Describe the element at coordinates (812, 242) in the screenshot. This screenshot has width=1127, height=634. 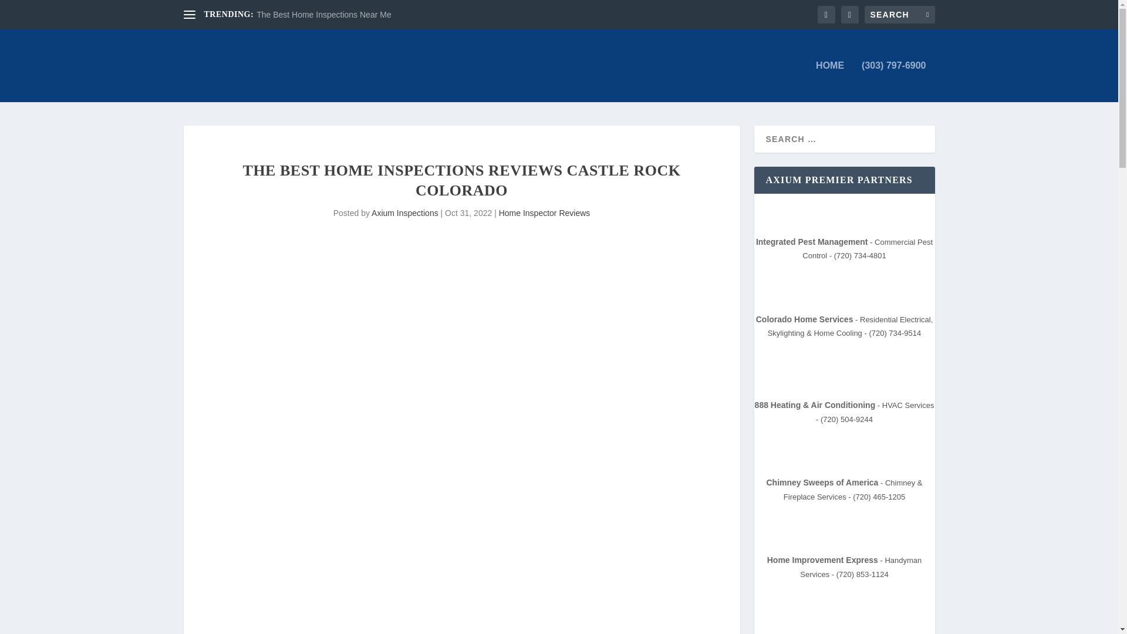
I see `Integrated Pest Management` at that location.